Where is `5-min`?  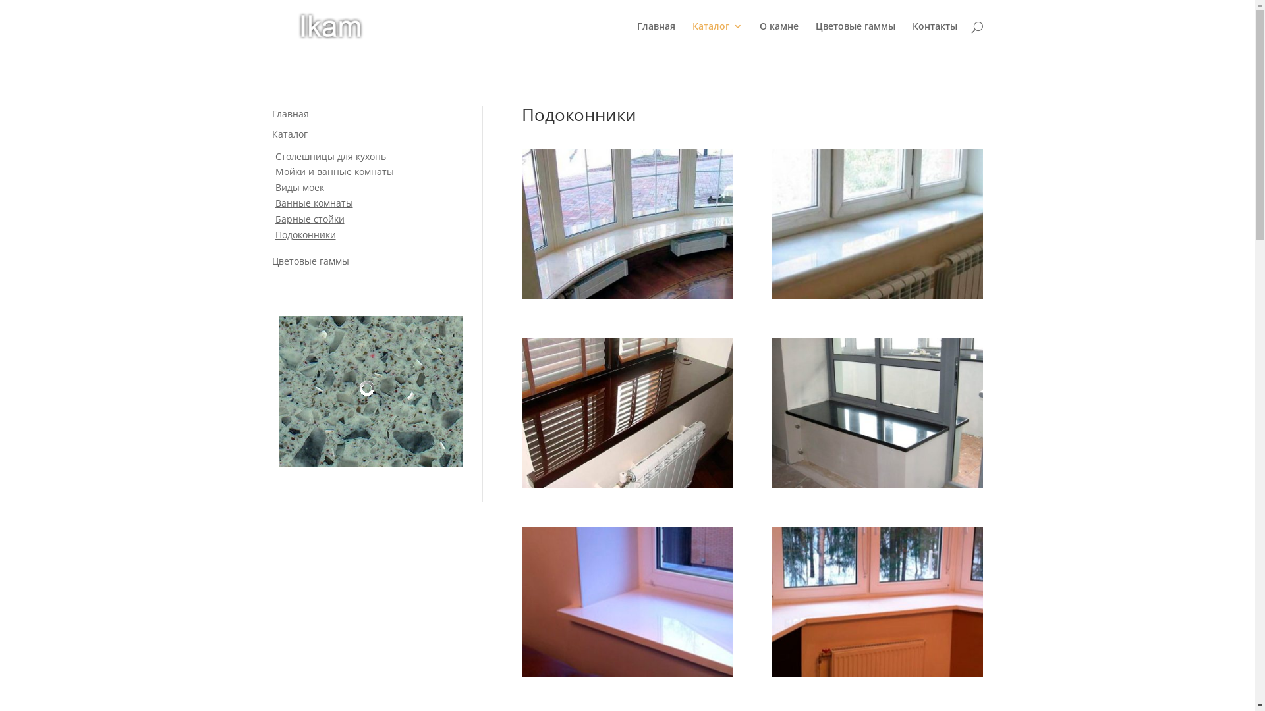 5-min is located at coordinates (878, 295).